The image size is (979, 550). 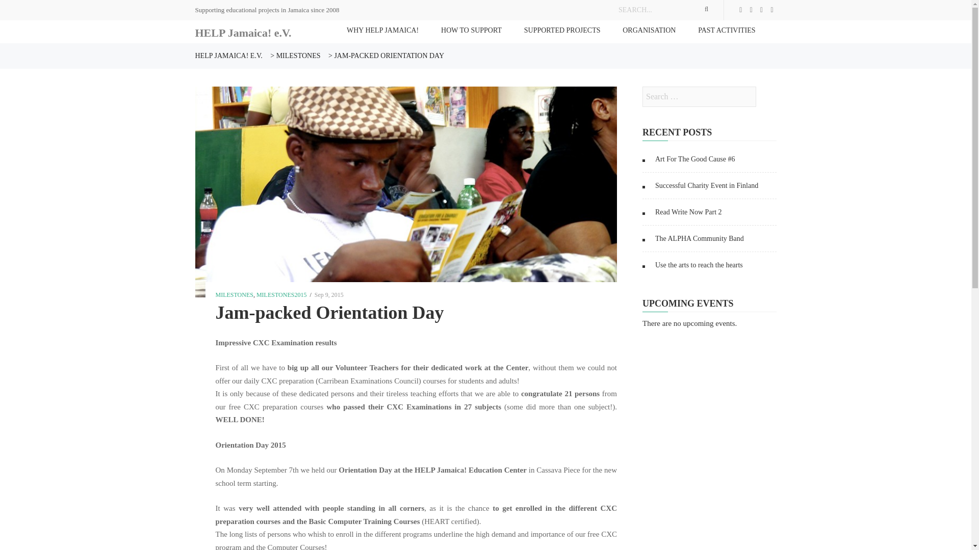 I want to click on Go to HELP Jamaica! e.V.., so click(x=228, y=55).